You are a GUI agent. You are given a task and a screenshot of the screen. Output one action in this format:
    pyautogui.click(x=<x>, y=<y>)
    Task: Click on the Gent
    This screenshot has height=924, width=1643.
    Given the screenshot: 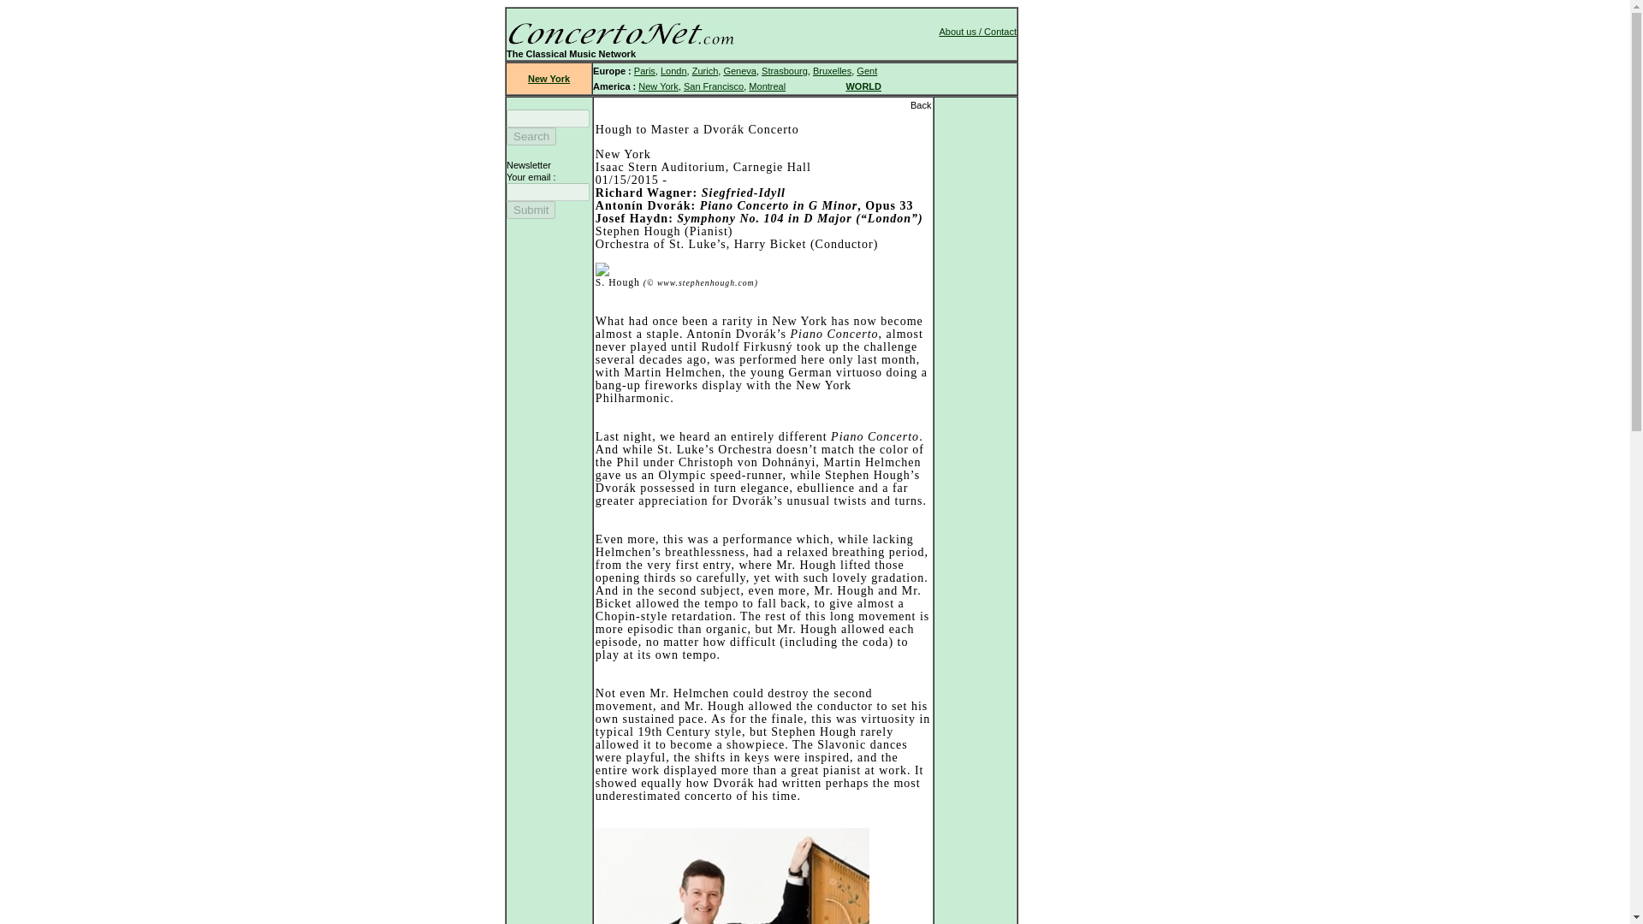 What is the action you would take?
    pyautogui.click(x=866, y=70)
    